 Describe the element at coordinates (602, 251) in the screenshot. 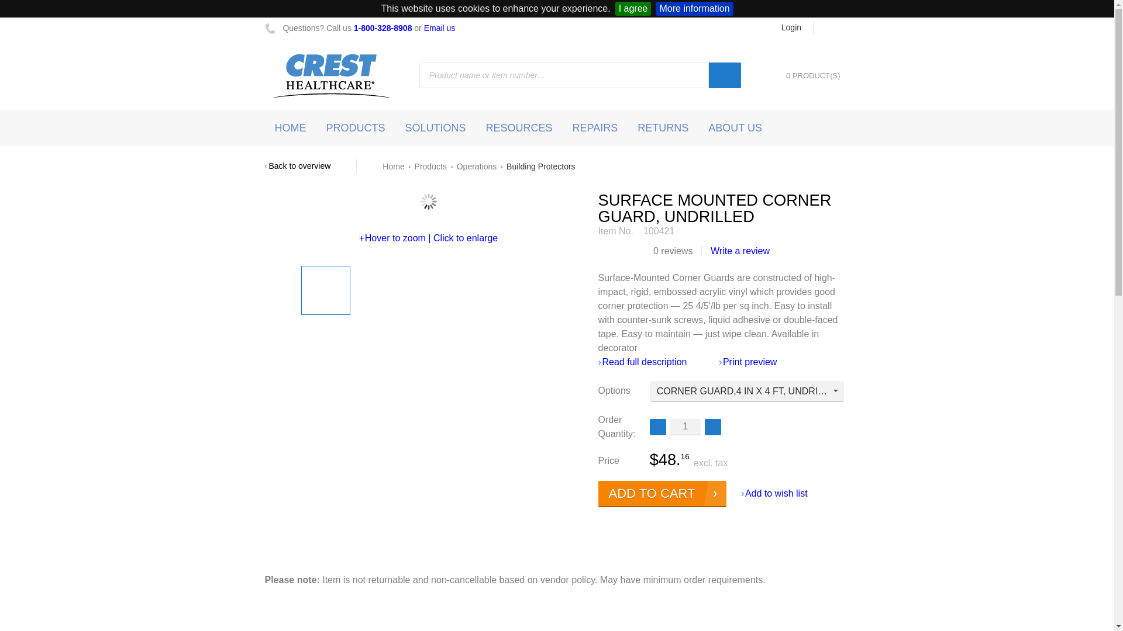

I see `0.5` at that location.